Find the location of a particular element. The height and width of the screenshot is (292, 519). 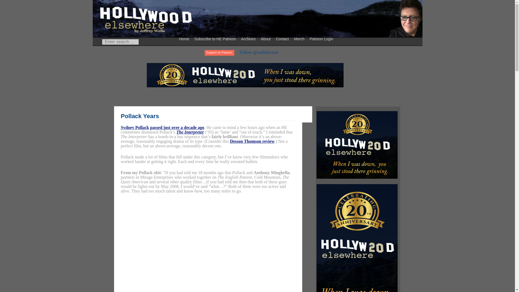

passed just over a decade ago is located at coordinates (177, 127).